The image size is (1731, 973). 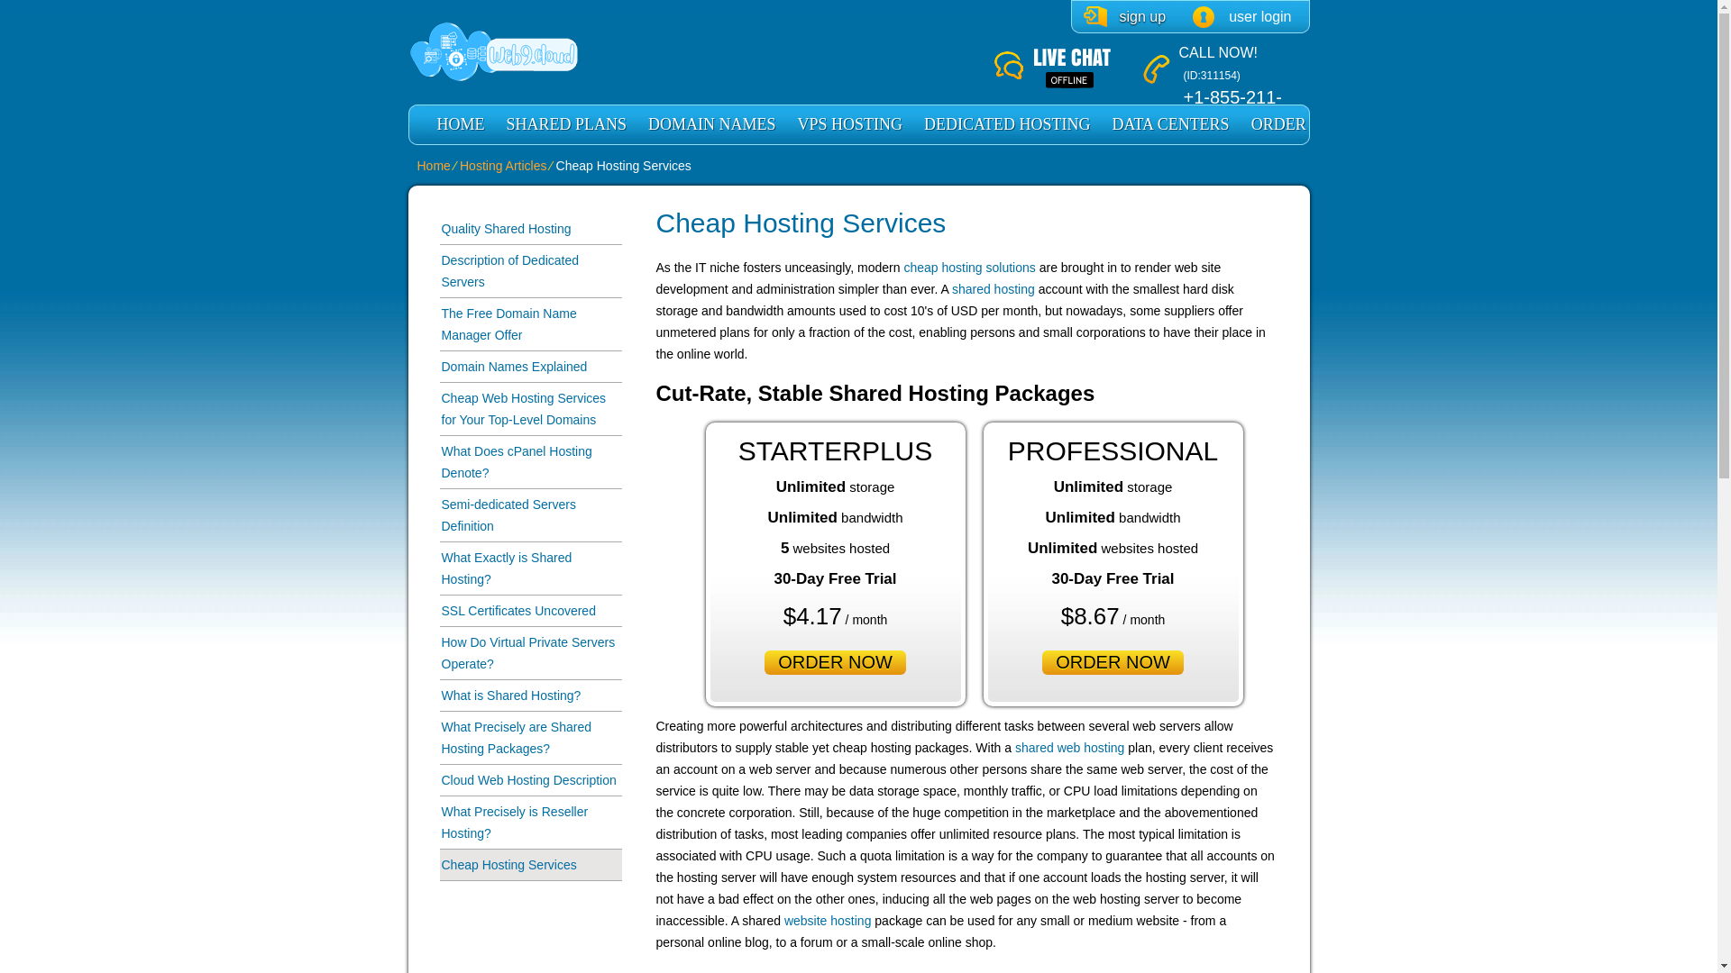 I want to click on sign up, so click(x=1125, y=16).